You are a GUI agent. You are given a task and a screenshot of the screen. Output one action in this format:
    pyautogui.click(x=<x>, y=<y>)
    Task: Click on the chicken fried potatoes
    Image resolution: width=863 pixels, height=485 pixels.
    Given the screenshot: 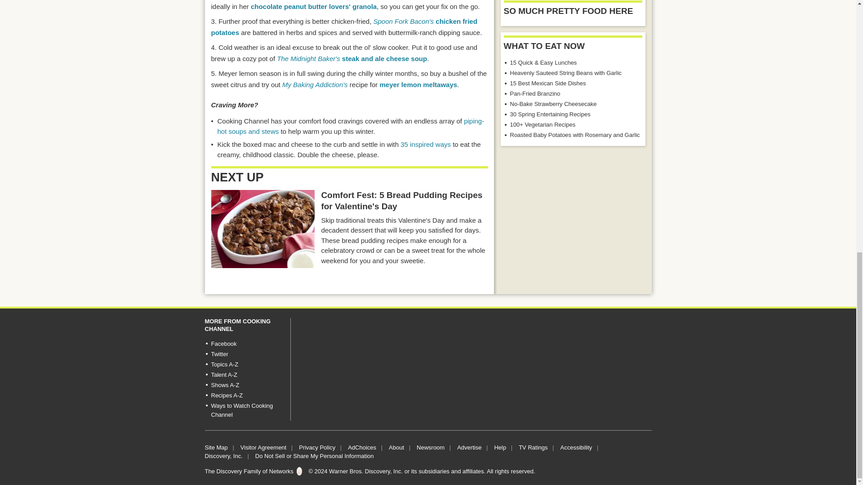 What is the action you would take?
    pyautogui.click(x=344, y=27)
    